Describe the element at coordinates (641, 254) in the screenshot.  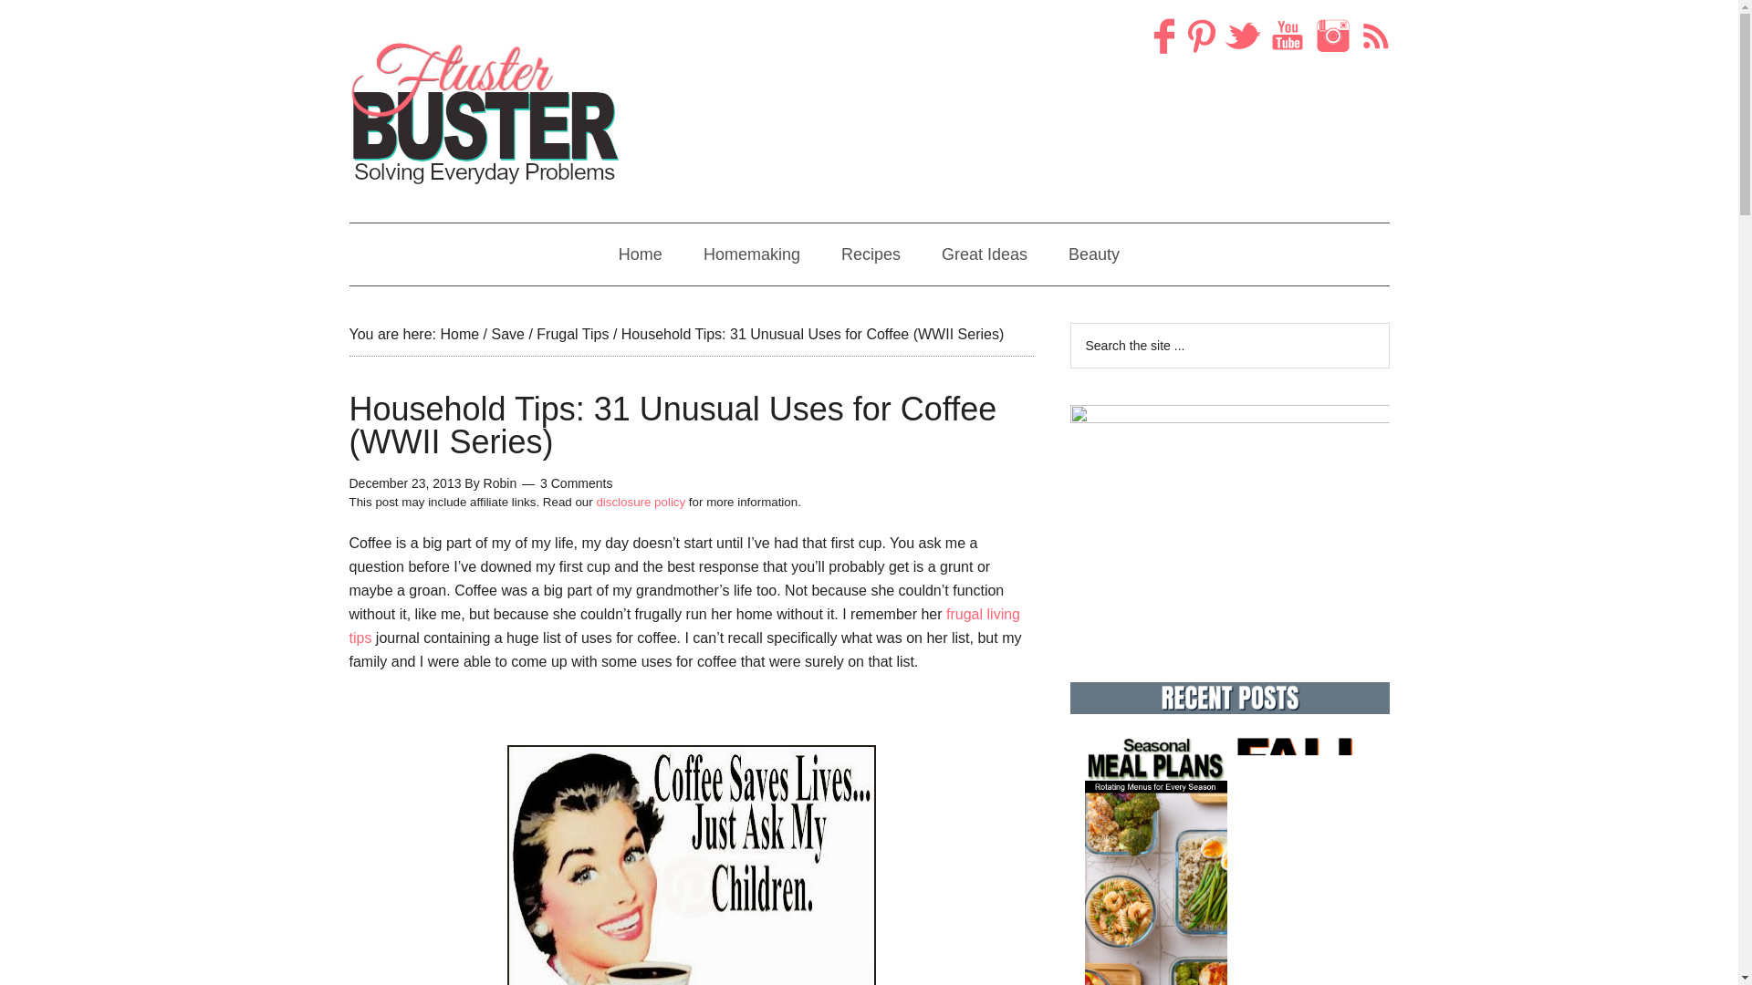
I see `Home` at that location.